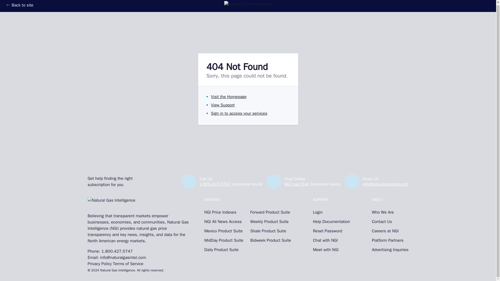  What do you see at coordinates (331, 212) in the screenshot?
I see `Login` at bounding box center [331, 212].